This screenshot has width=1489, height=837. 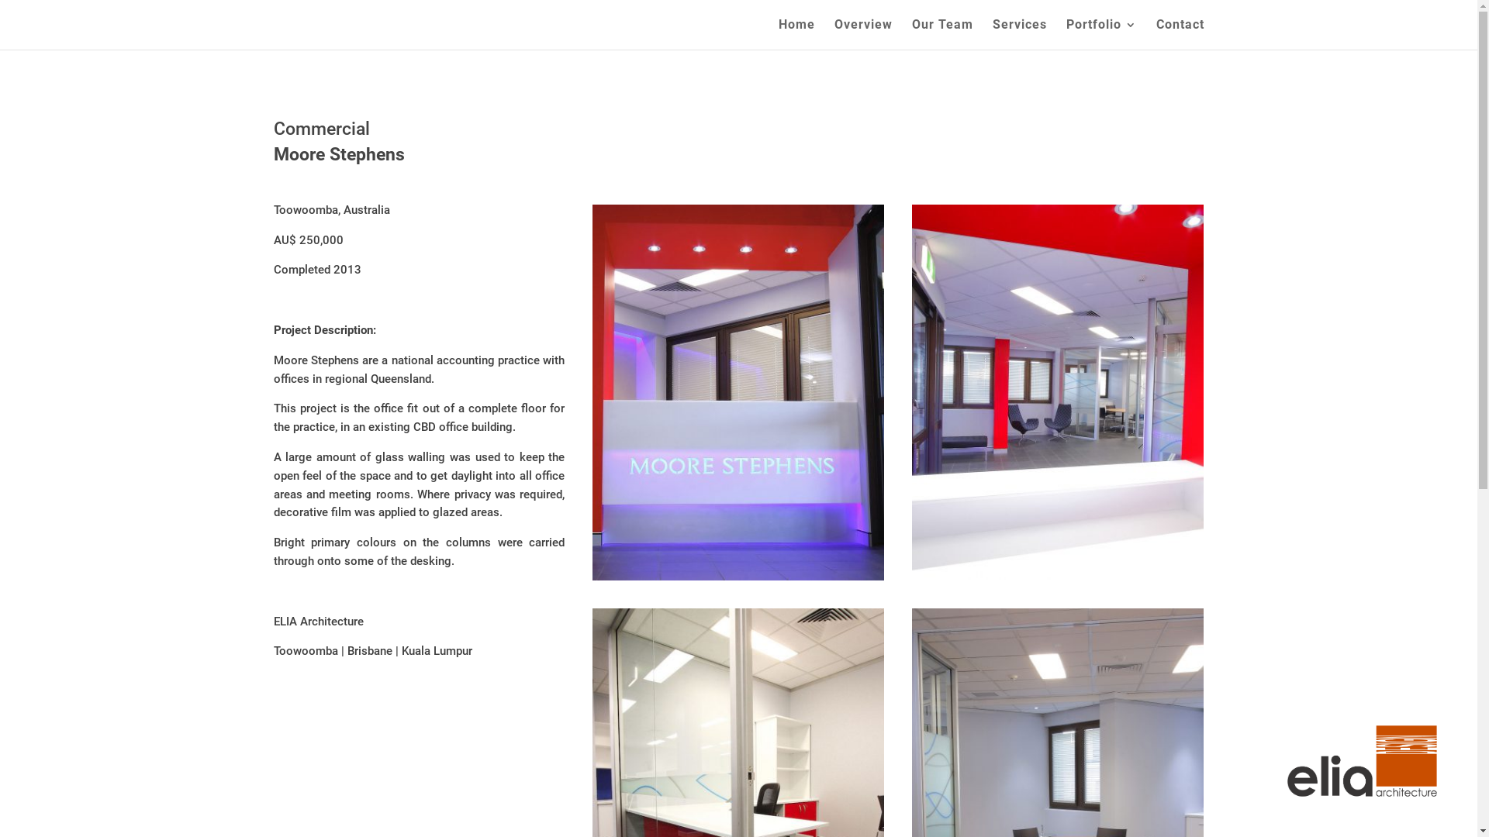 I want to click on Commercial, so click(x=321, y=129).